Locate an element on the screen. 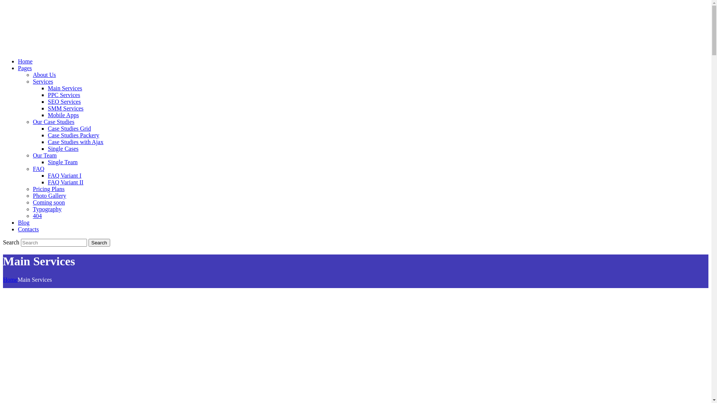 This screenshot has height=403, width=717. Pricing Plans is located at coordinates (49, 189).